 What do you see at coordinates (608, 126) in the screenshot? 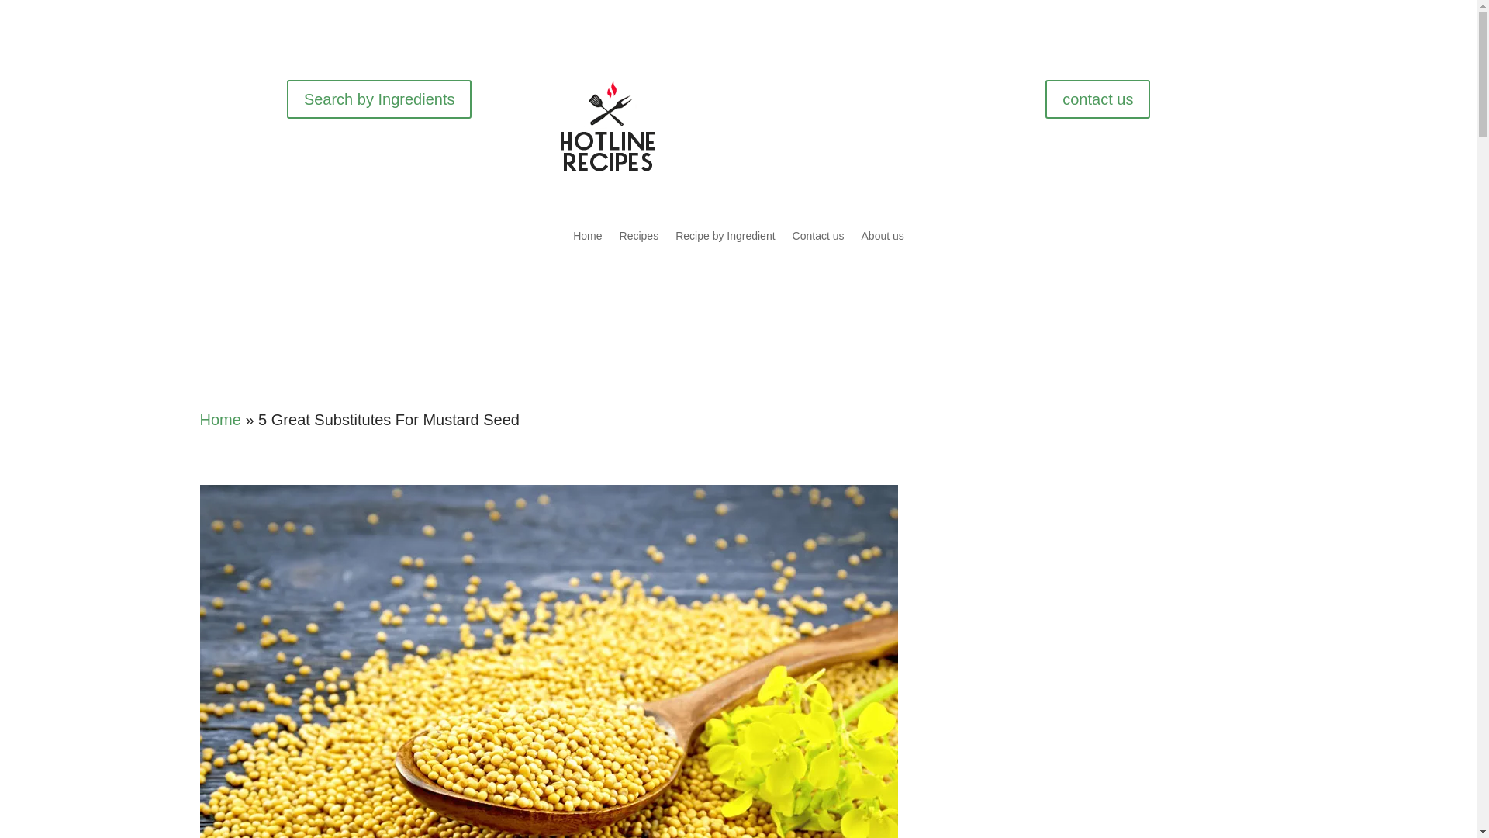
I see `interpreter-icon-19` at bounding box center [608, 126].